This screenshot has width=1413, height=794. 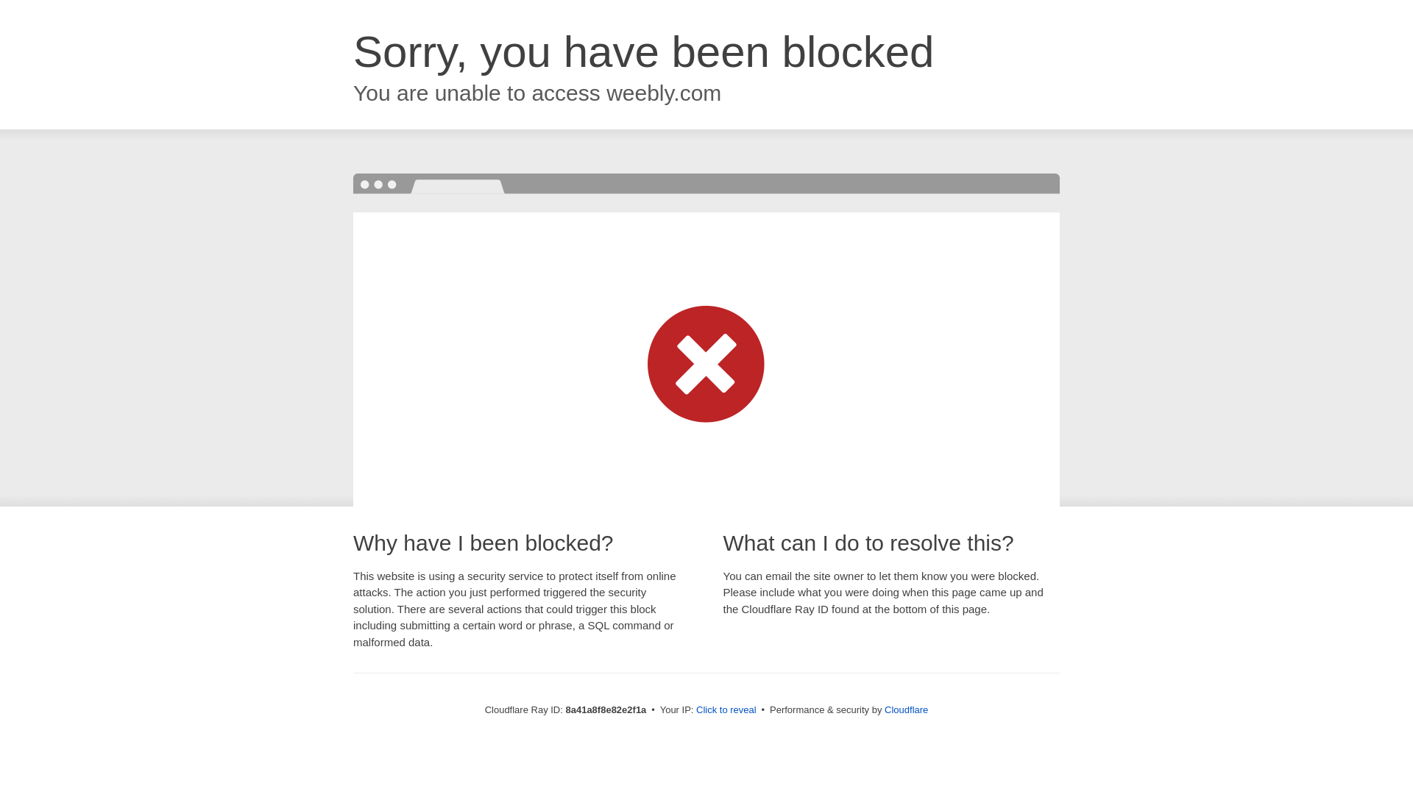 I want to click on Cloudflare, so click(x=906, y=709).